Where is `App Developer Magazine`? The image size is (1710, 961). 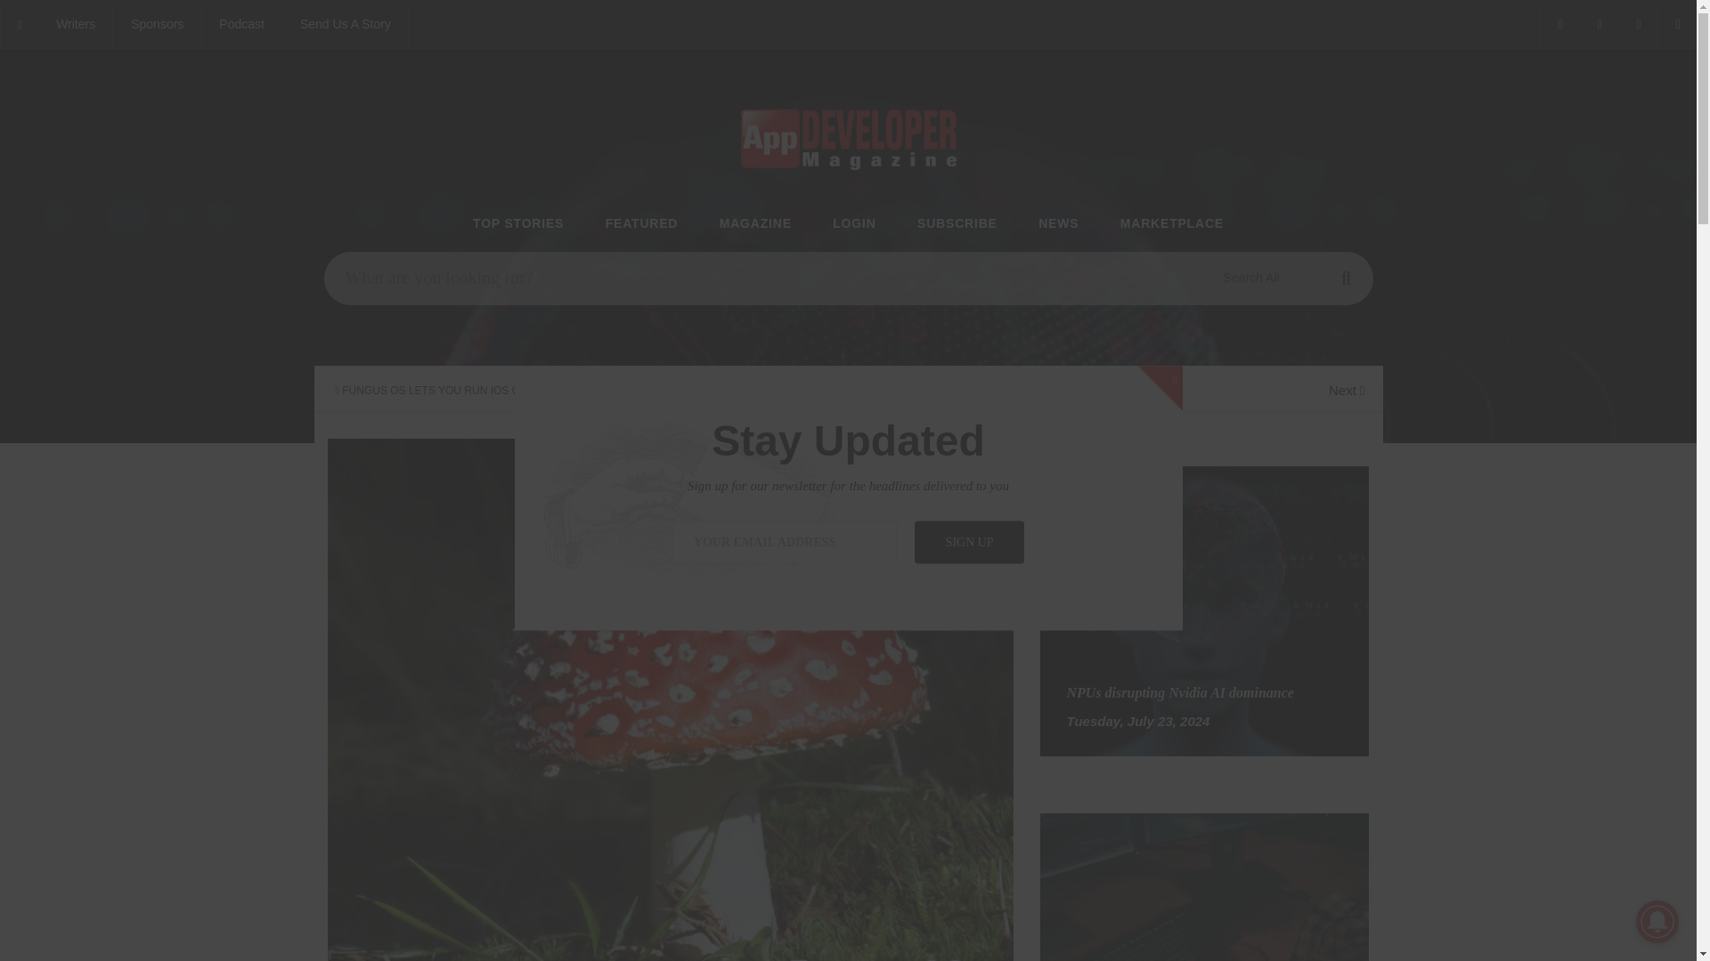 App Developer Magazine is located at coordinates (241, 25).